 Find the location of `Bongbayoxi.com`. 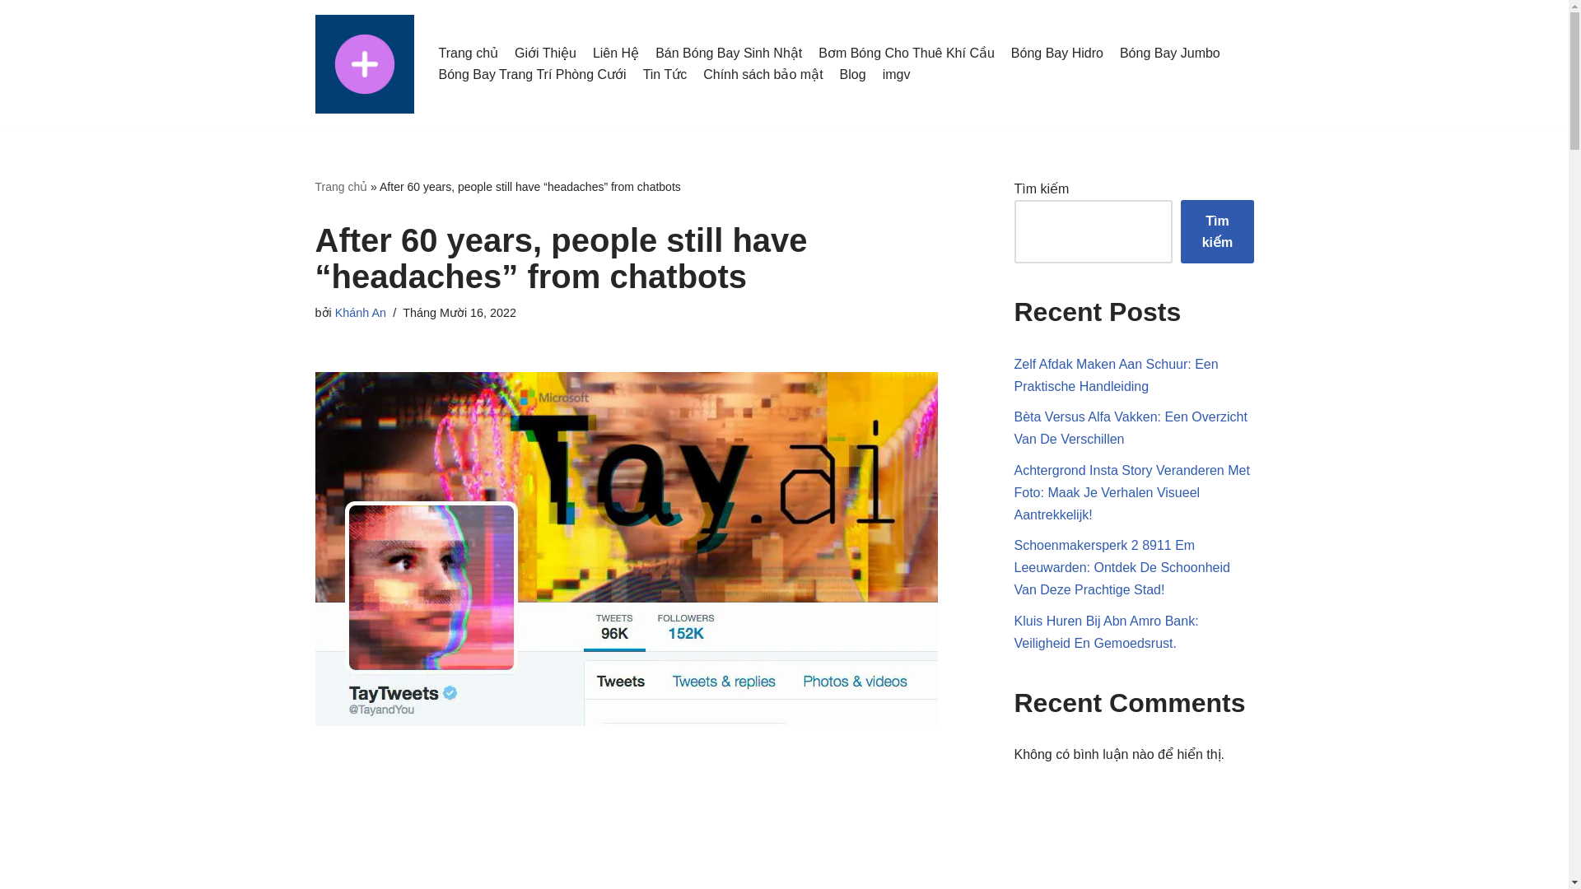

Bongbayoxi.com is located at coordinates (364, 64).